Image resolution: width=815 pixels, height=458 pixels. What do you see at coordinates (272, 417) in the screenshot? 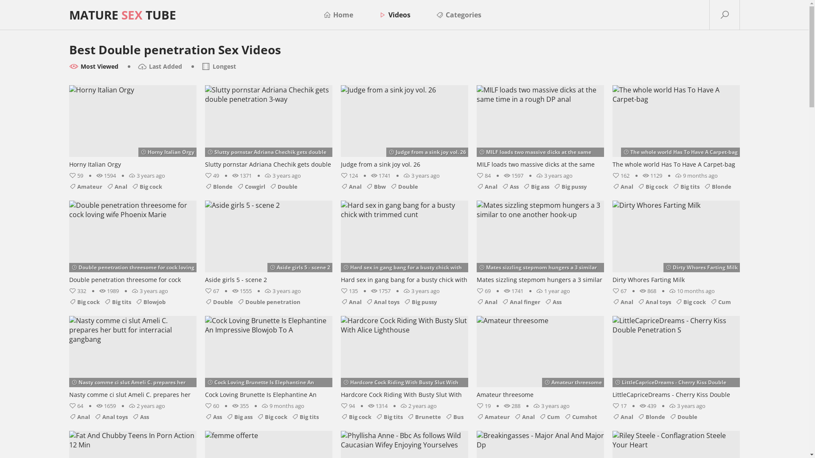
I see `Big cock` at bounding box center [272, 417].